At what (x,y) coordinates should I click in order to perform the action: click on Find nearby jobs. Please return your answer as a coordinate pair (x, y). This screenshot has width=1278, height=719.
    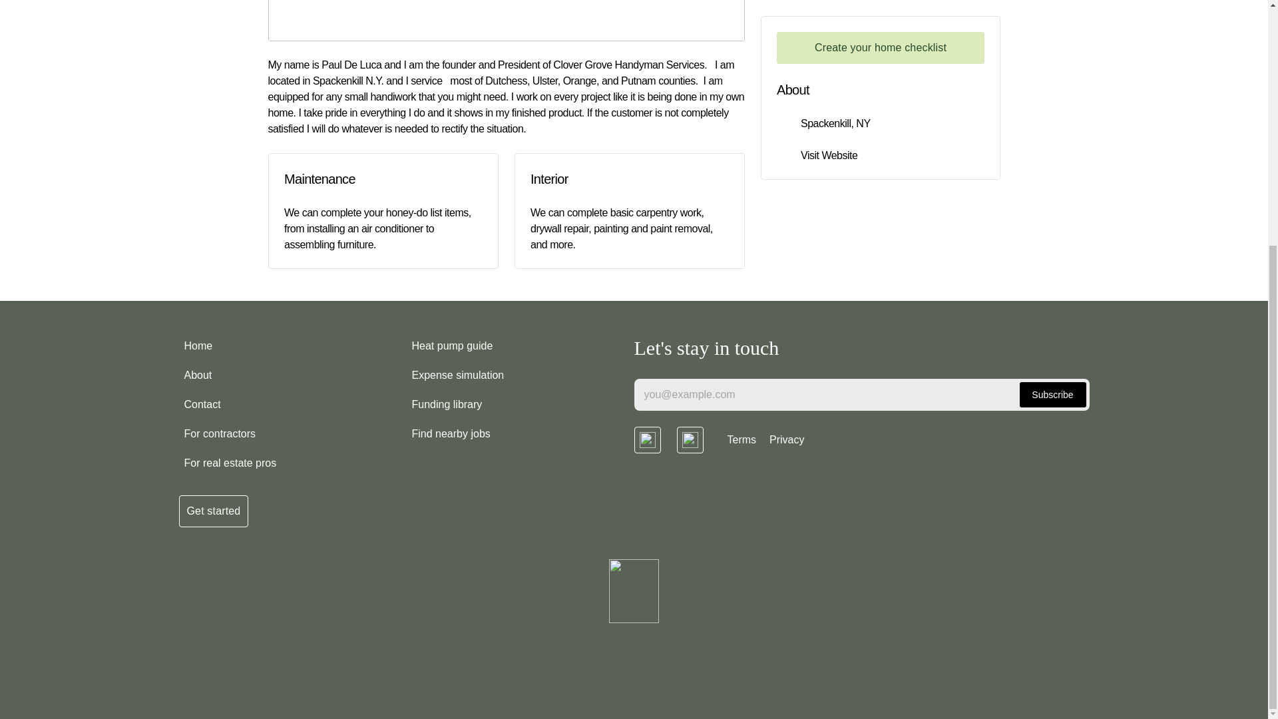
    Looking at the image, I should click on (451, 433).